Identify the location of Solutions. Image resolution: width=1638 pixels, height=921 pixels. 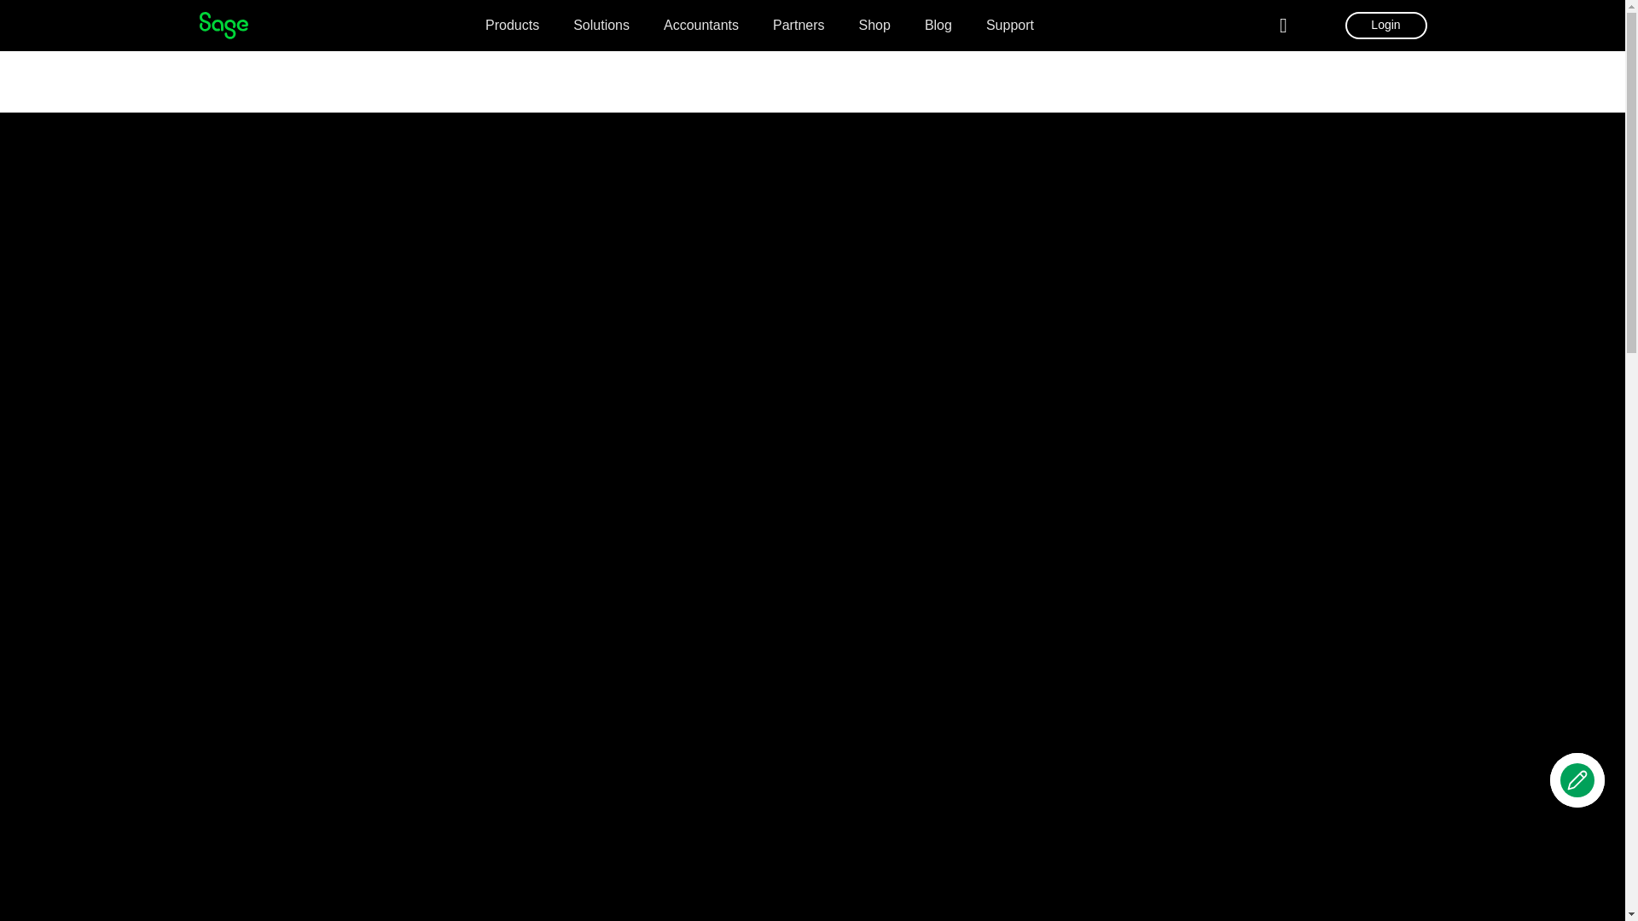
(601, 27).